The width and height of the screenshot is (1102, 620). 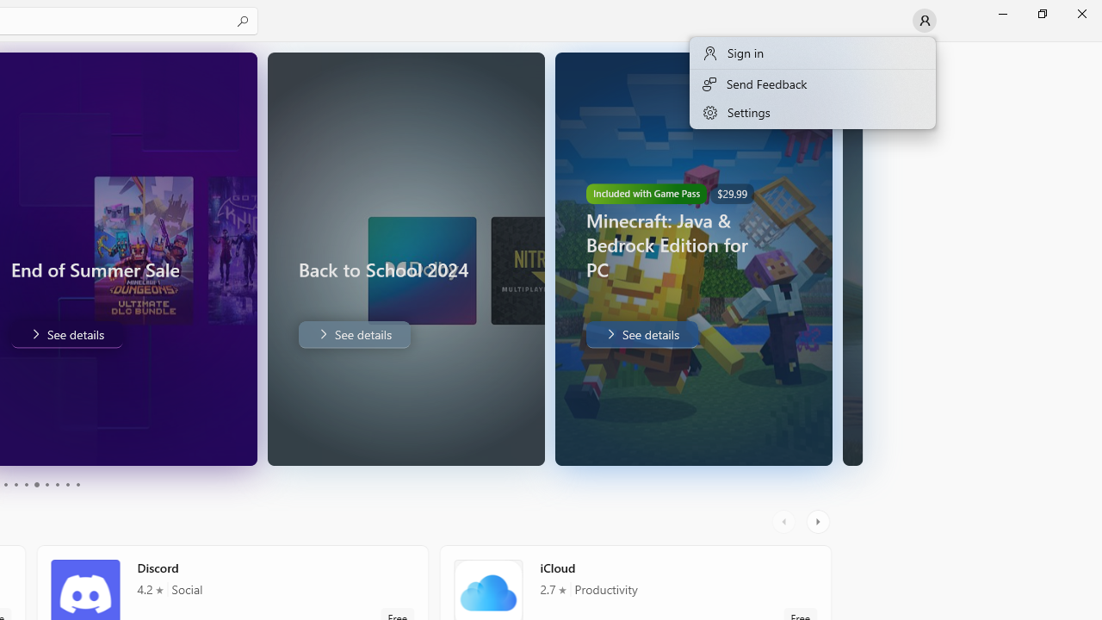 I want to click on Page 9, so click(x=67, y=484).